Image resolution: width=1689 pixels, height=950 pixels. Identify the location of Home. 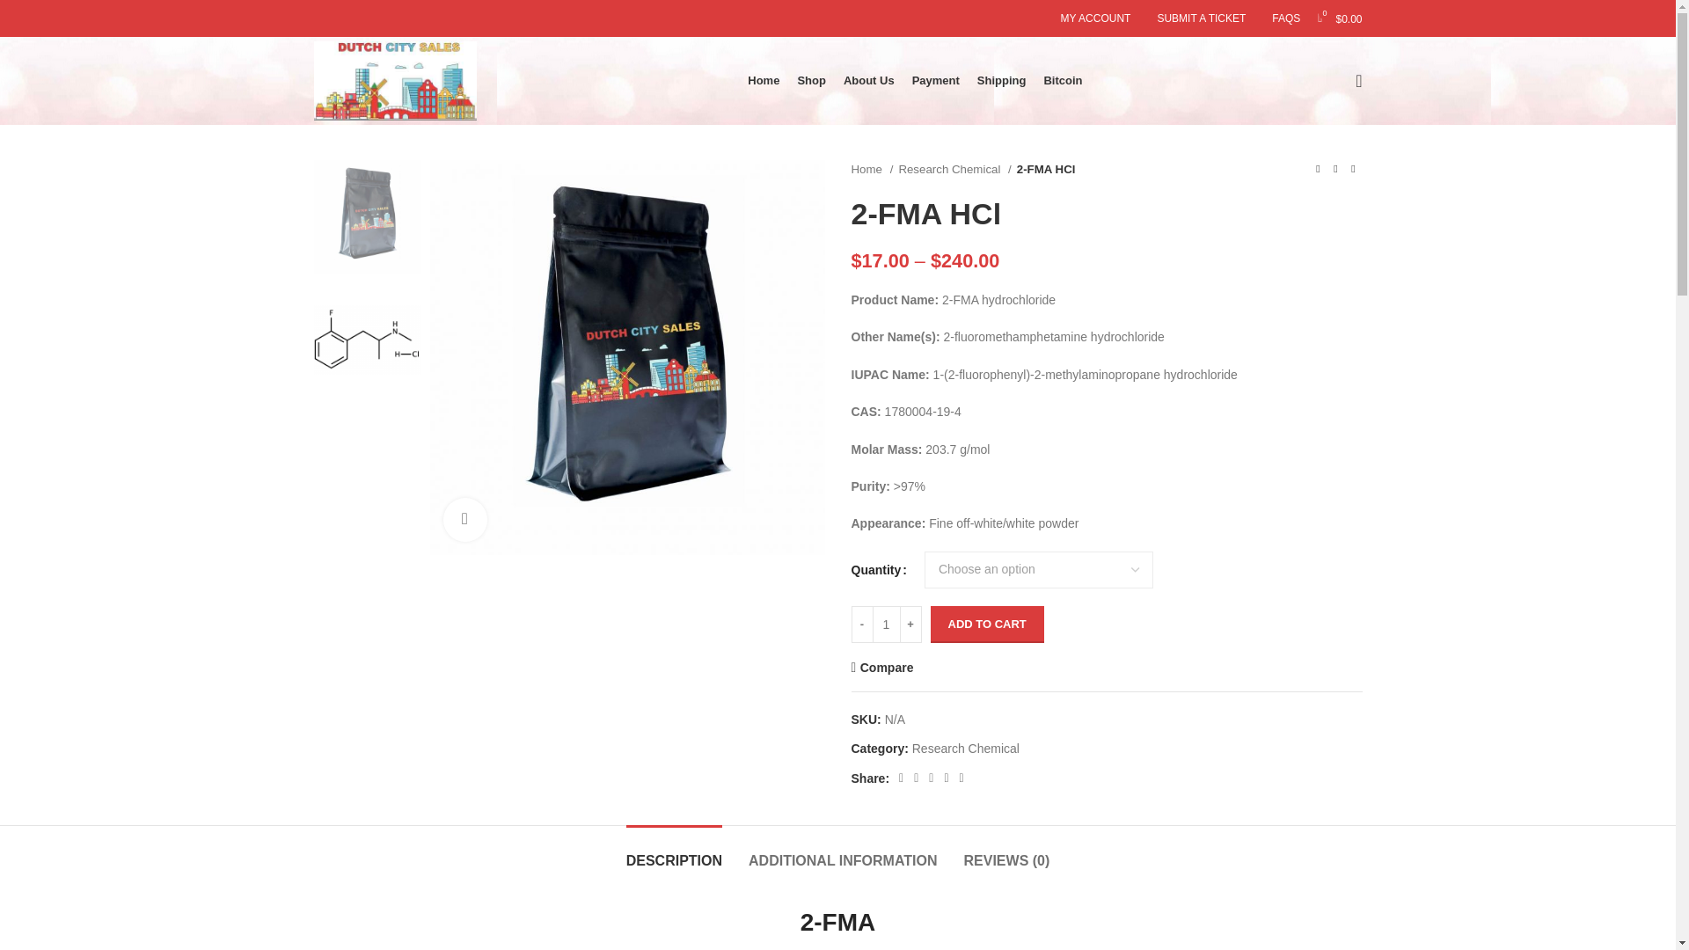
(872, 169).